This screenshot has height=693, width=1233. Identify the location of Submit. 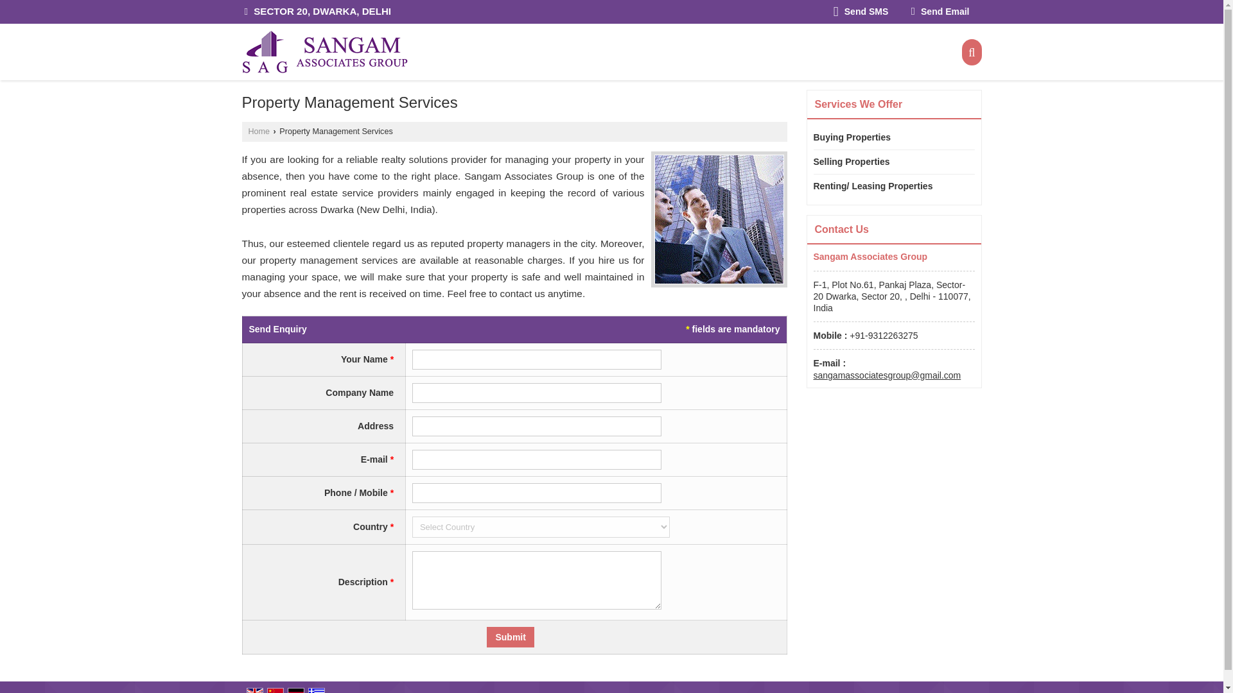
(510, 637).